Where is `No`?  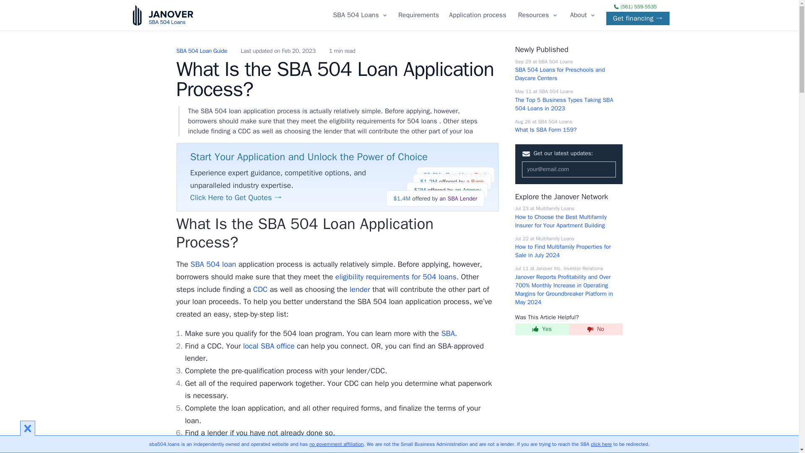 No is located at coordinates (595, 329).